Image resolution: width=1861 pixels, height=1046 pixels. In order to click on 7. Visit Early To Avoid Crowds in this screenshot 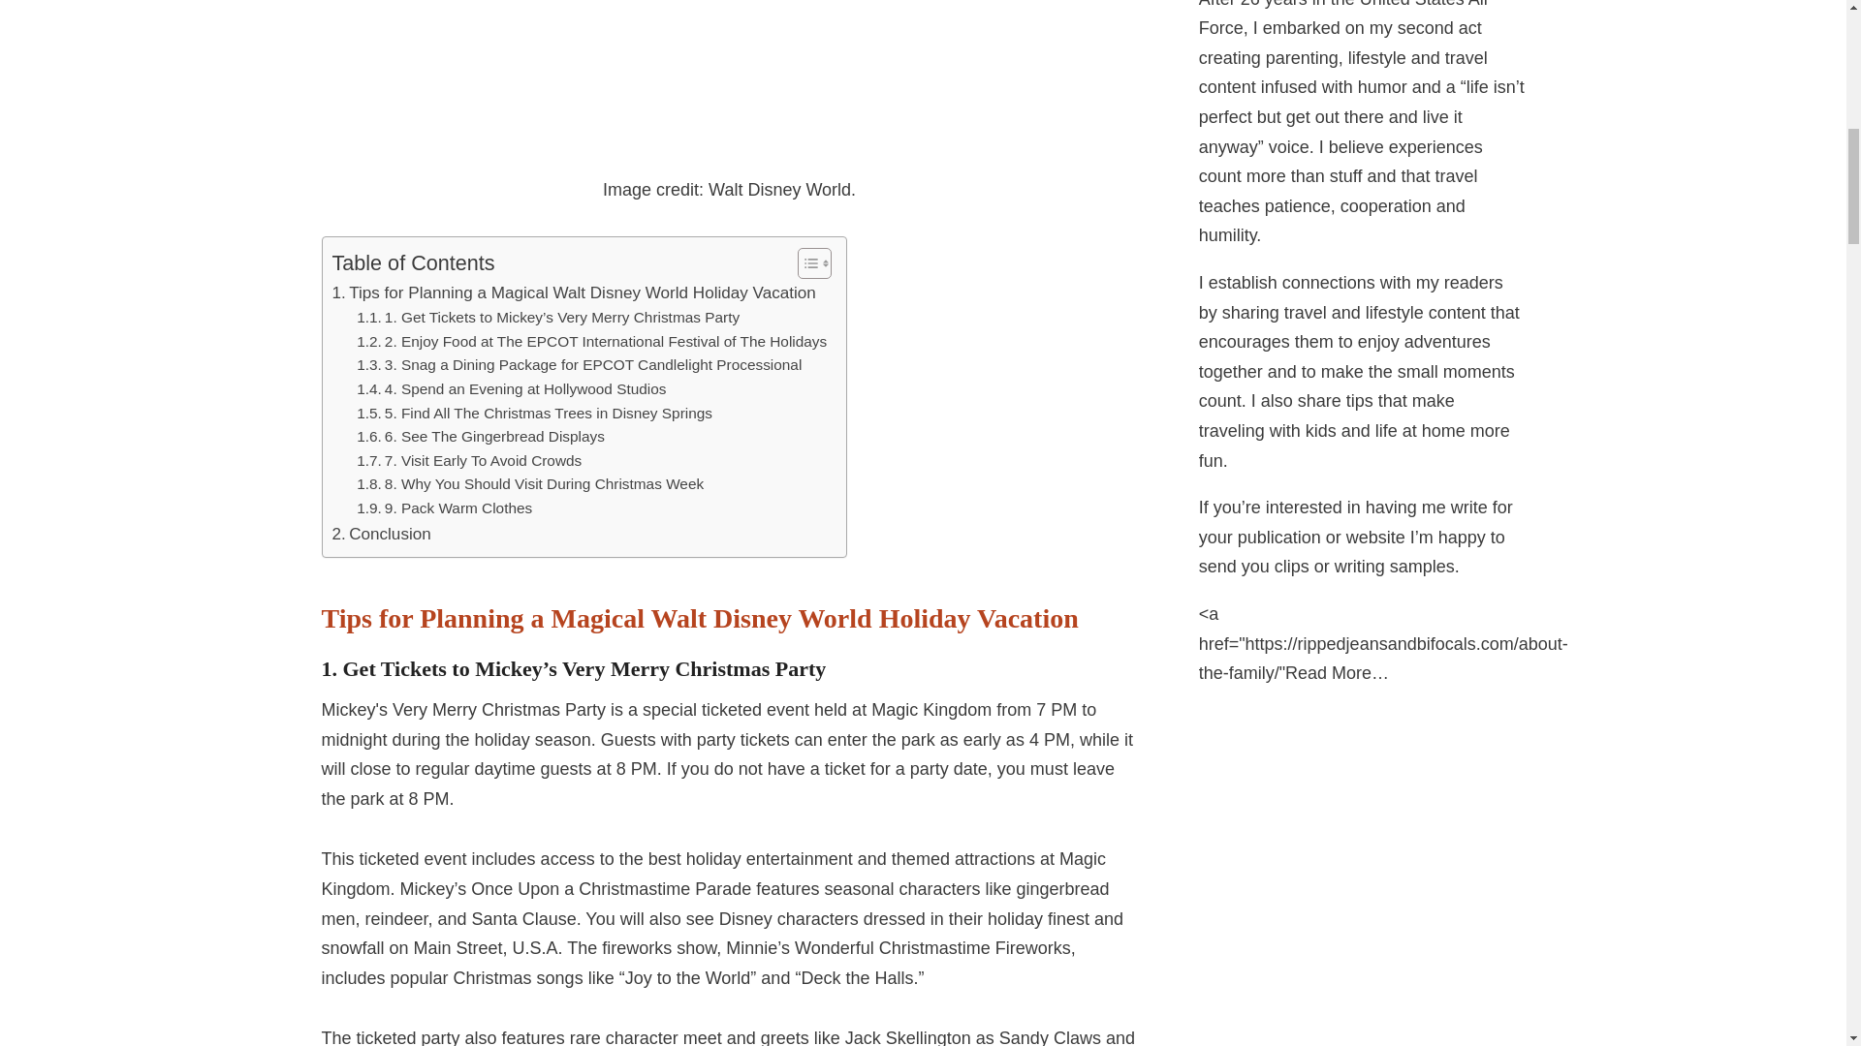, I will do `click(469, 461)`.